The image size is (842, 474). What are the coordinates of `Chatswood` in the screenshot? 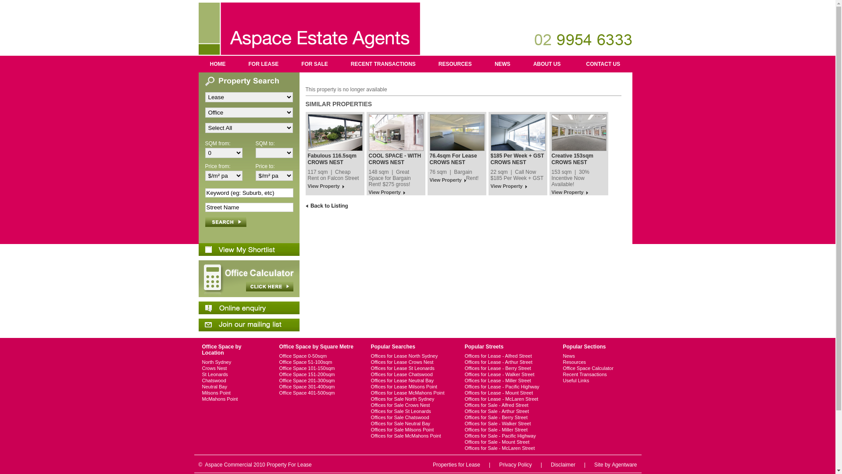 It's located at (233, 381).